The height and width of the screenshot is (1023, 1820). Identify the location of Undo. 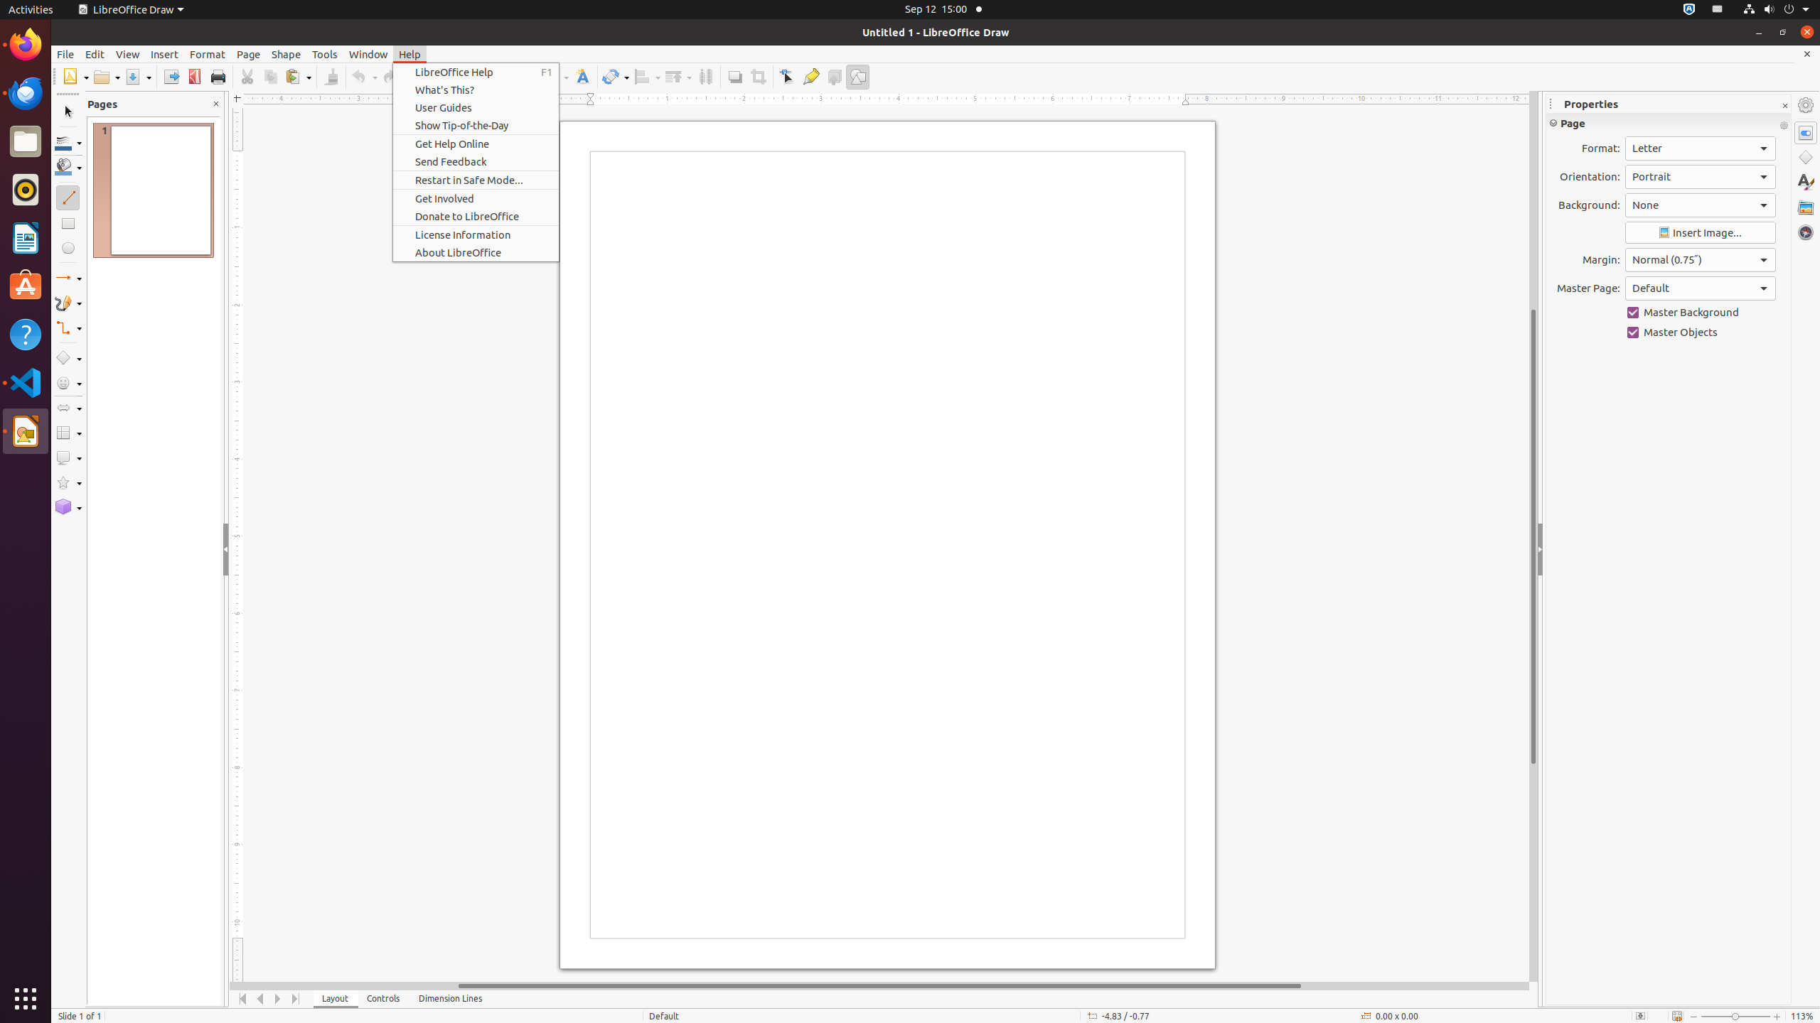
(364, 77).